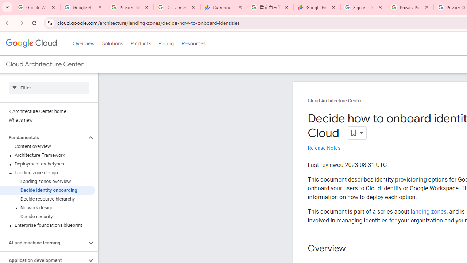 This screenshot has width=467, height=263. Describe the element at coordinates (47, 182) in the screenshot. I see `Landing zones overview` at that location.